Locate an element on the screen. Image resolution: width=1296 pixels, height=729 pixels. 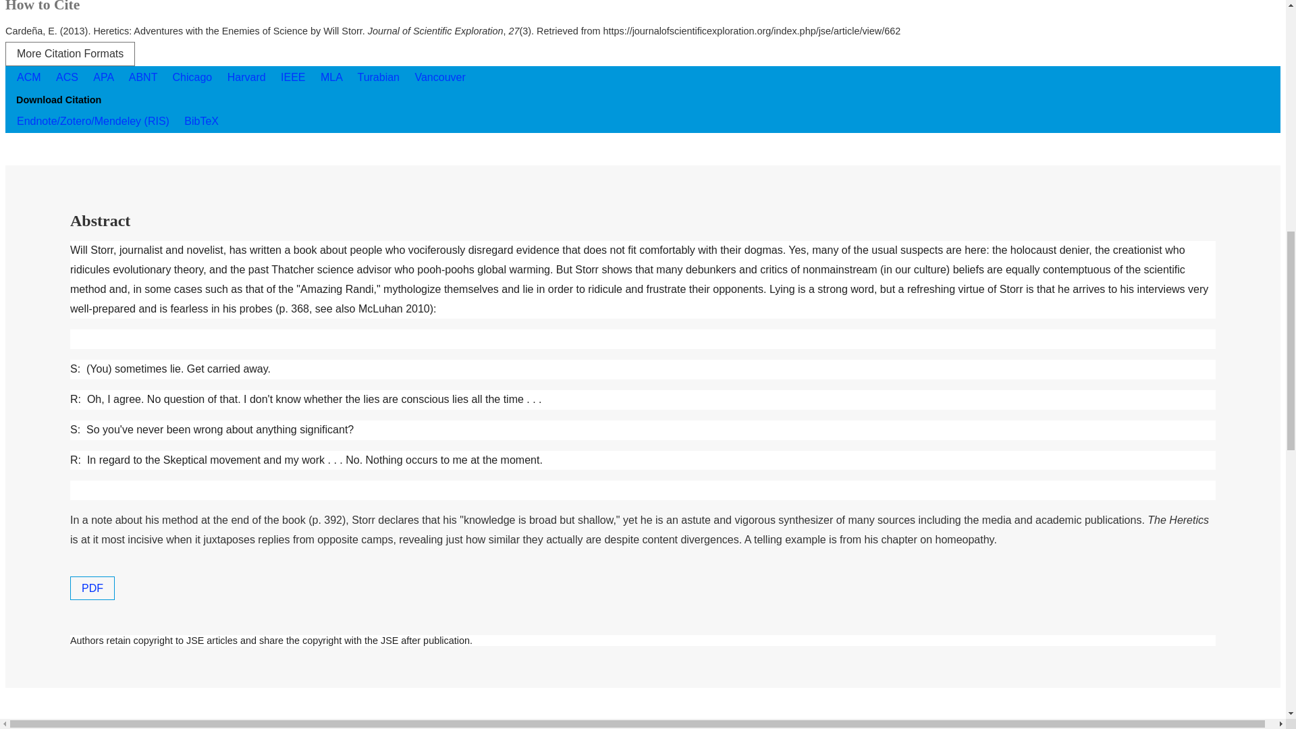
IEEE is located at coordinates (294, 77).